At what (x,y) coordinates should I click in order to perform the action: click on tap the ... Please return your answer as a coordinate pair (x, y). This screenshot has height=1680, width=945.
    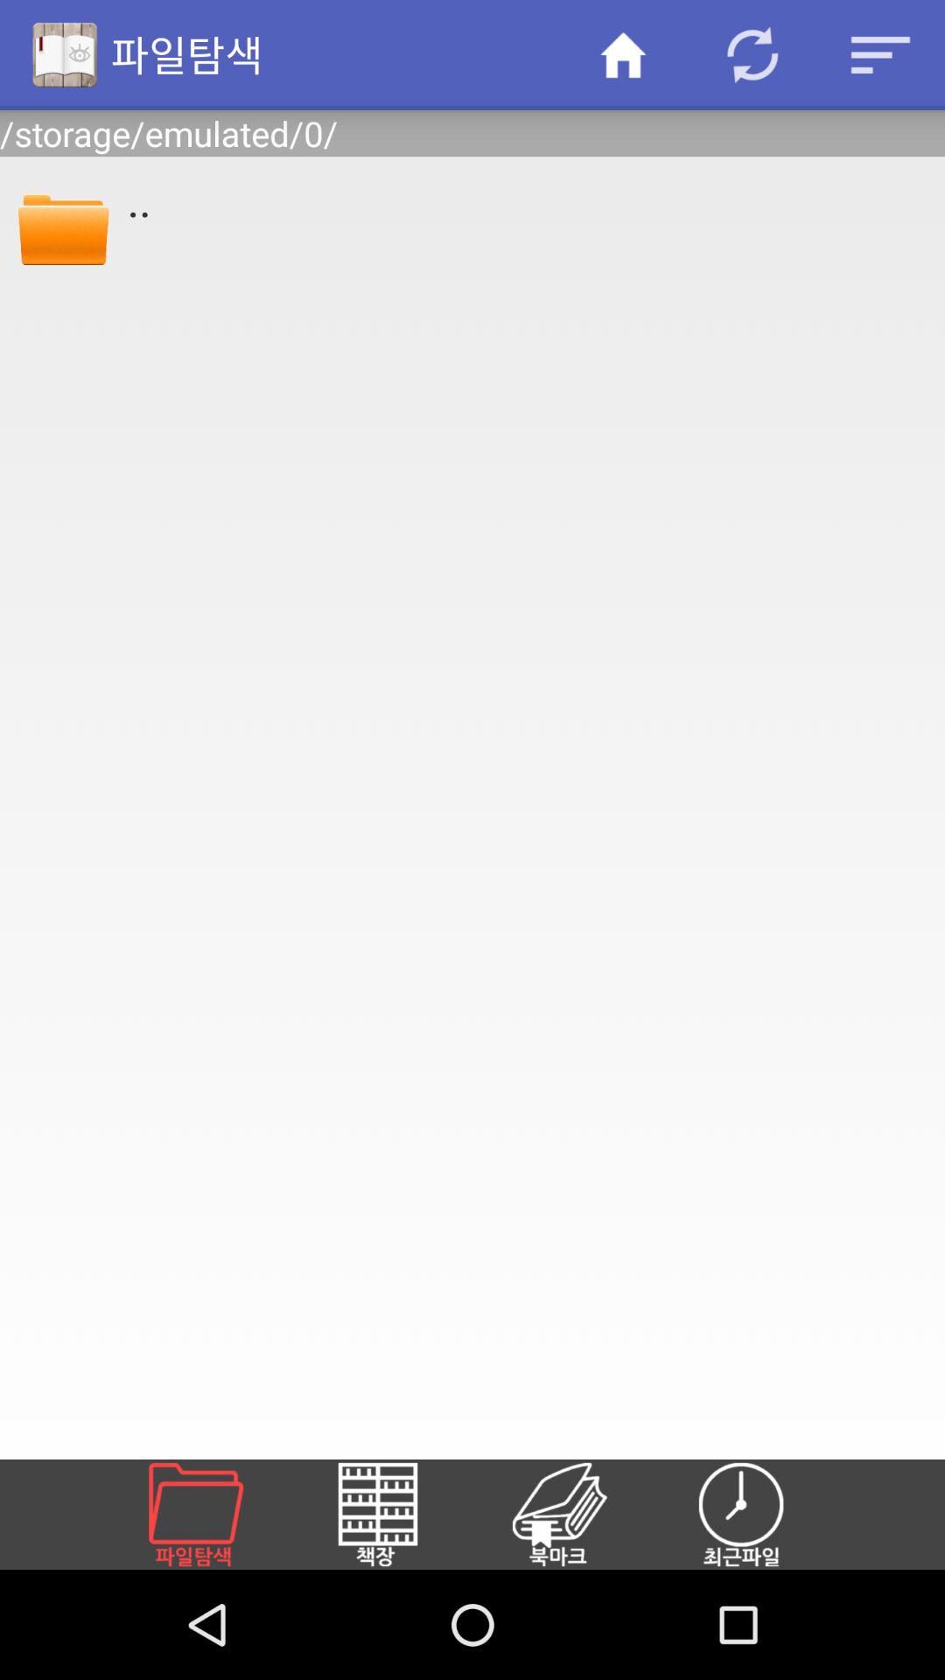
    Looking at the image, I should click on (524, 199).